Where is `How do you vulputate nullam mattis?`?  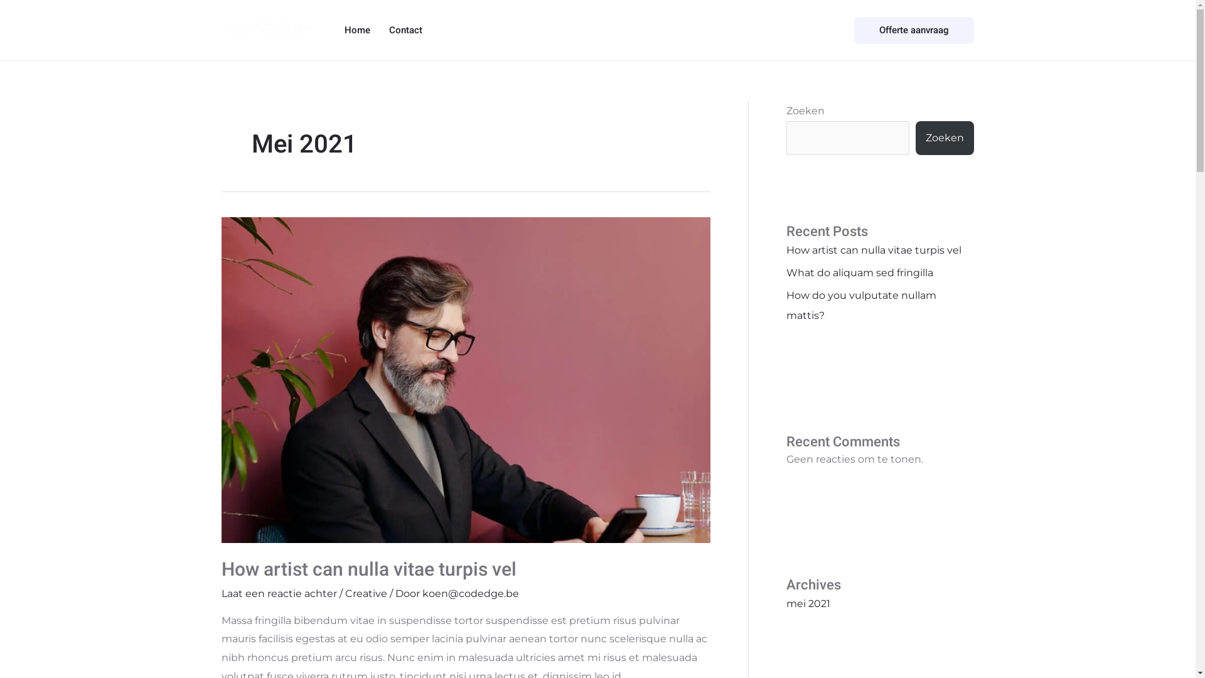
How do you vulputate nullam mattis? is located at coordinates (861, 305).